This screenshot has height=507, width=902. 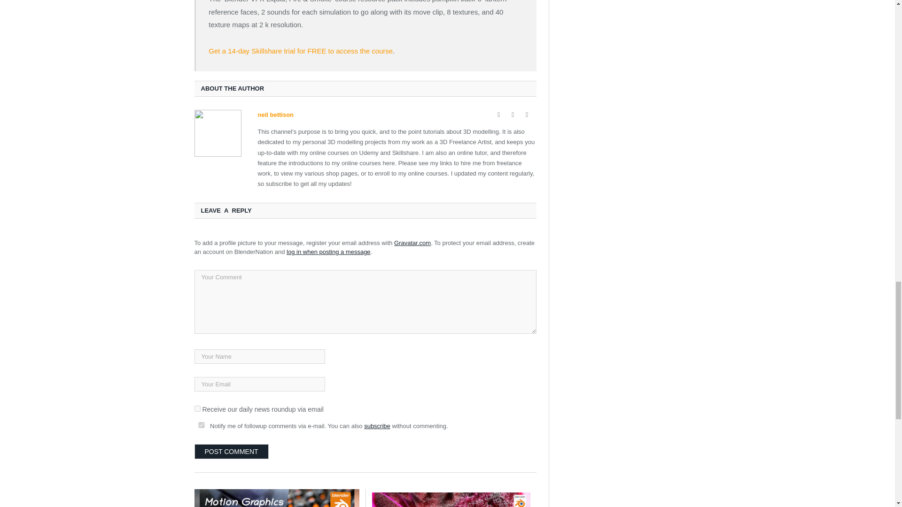 What do you see at coordinates (201, 424) in the screenshot?
I see `yes` at bounding box center [201, 424].